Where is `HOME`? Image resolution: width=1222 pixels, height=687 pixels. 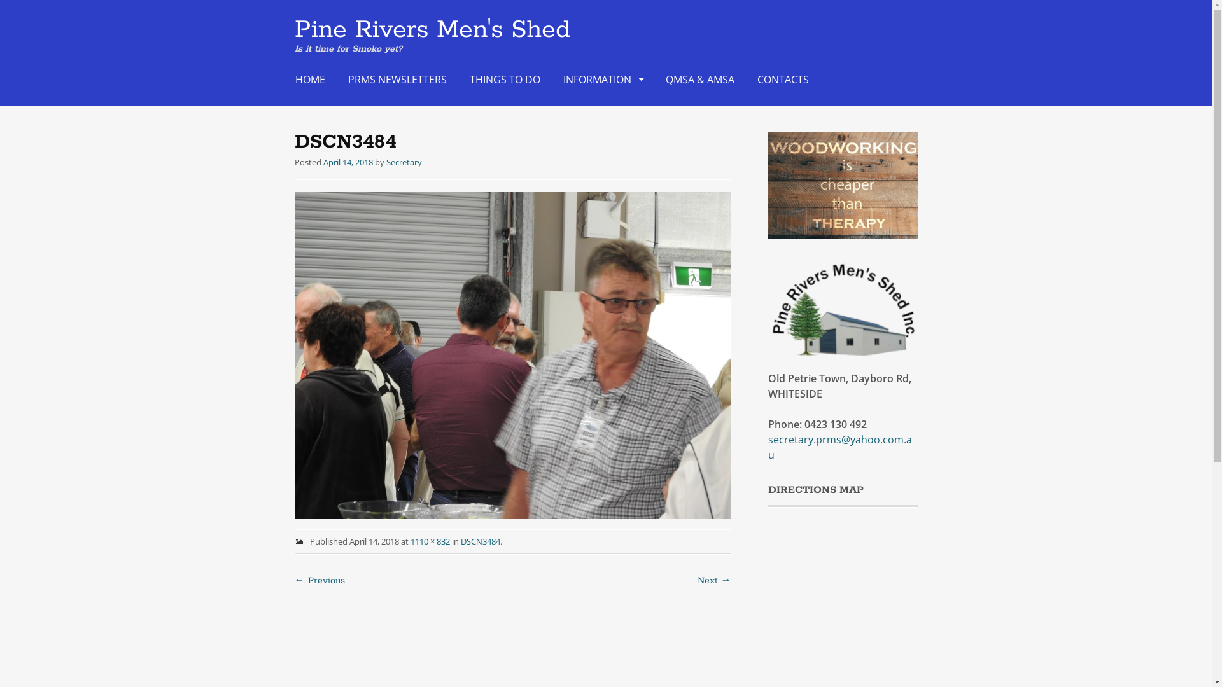
HOME is located at coordinates (311, 80).